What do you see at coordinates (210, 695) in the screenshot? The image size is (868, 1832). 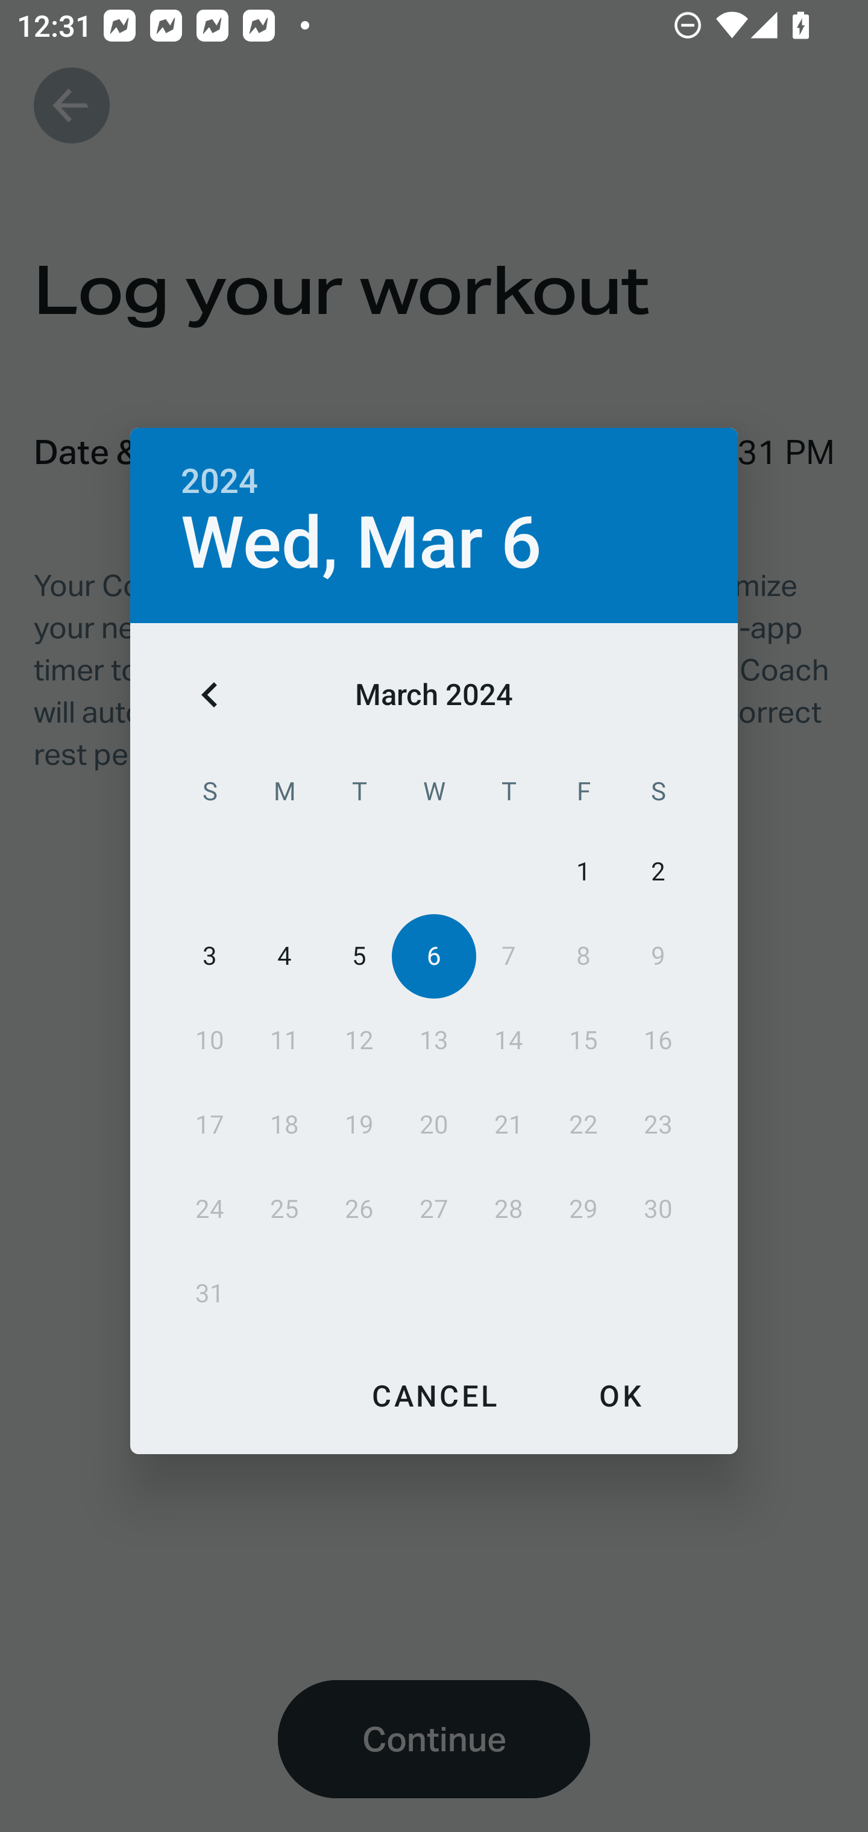 I see `Previous month` at bounding box center [210, 695].